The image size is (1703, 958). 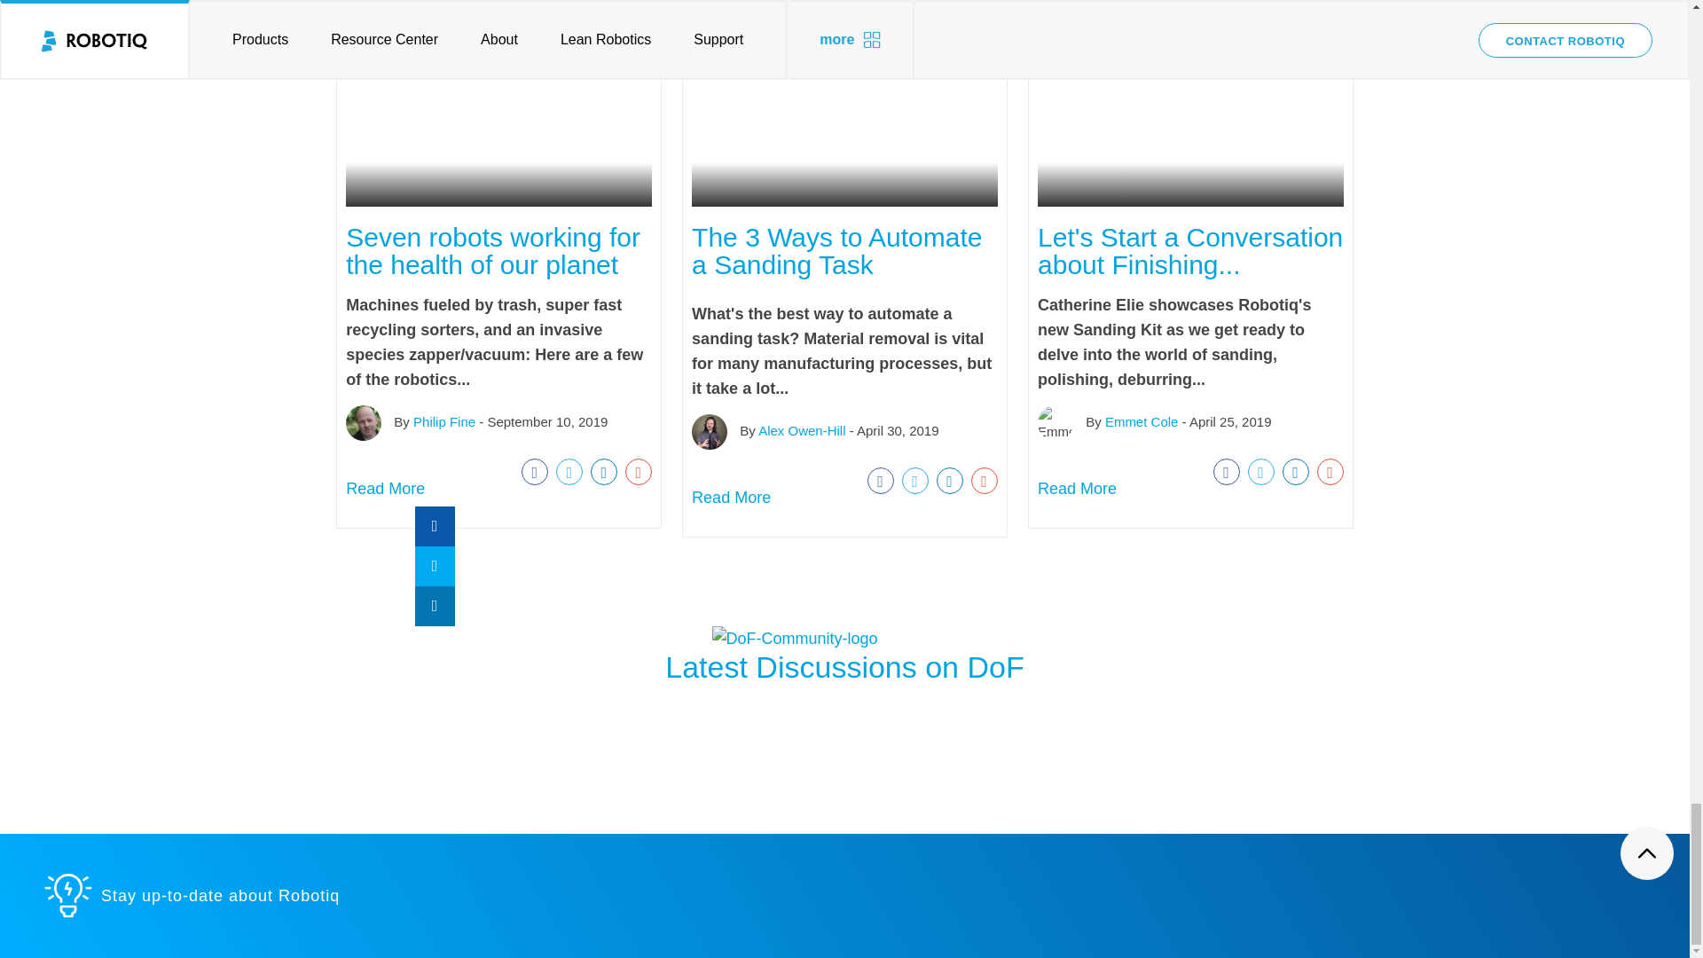 What do you see at coordinates (880, 481) in the screenshot?
I see `Share on Facebook` at bounding box center [880, 481].